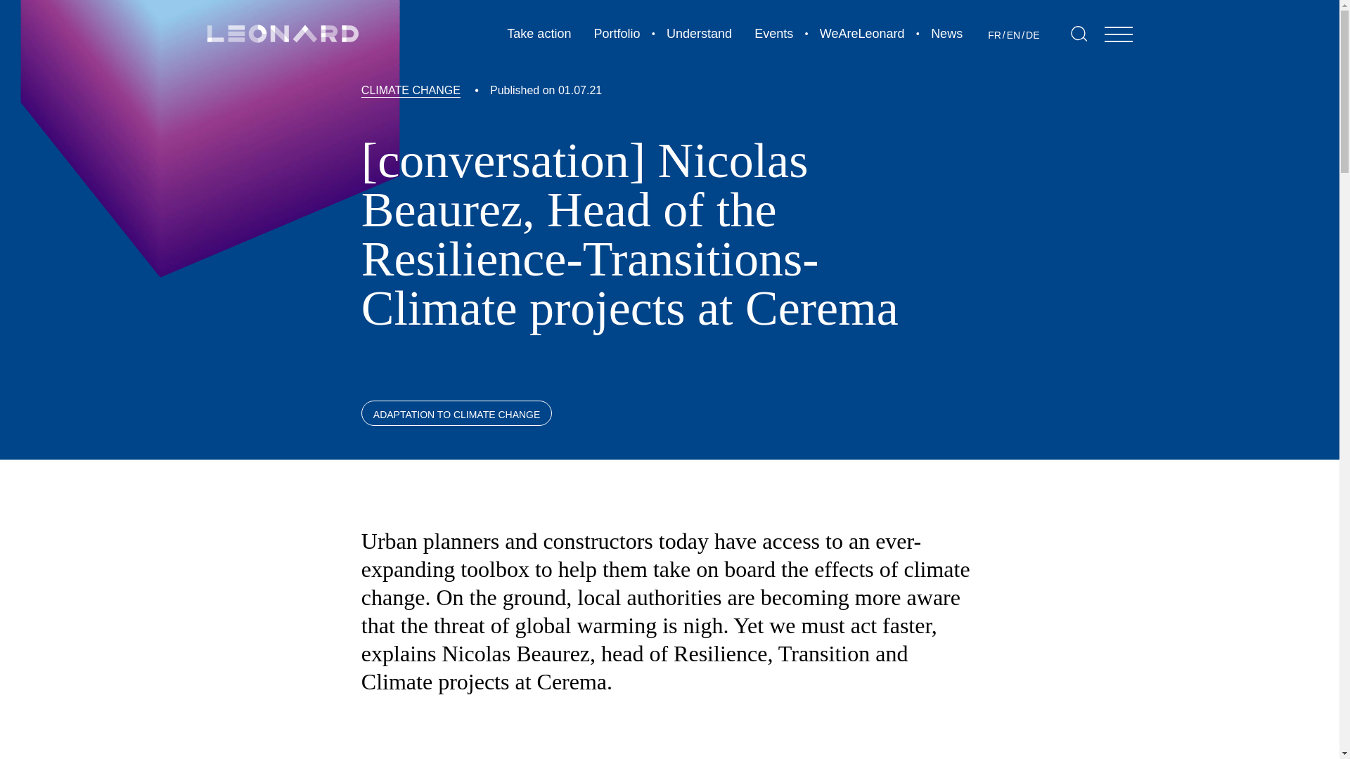  I want to click on Understand, so click(699, 34).